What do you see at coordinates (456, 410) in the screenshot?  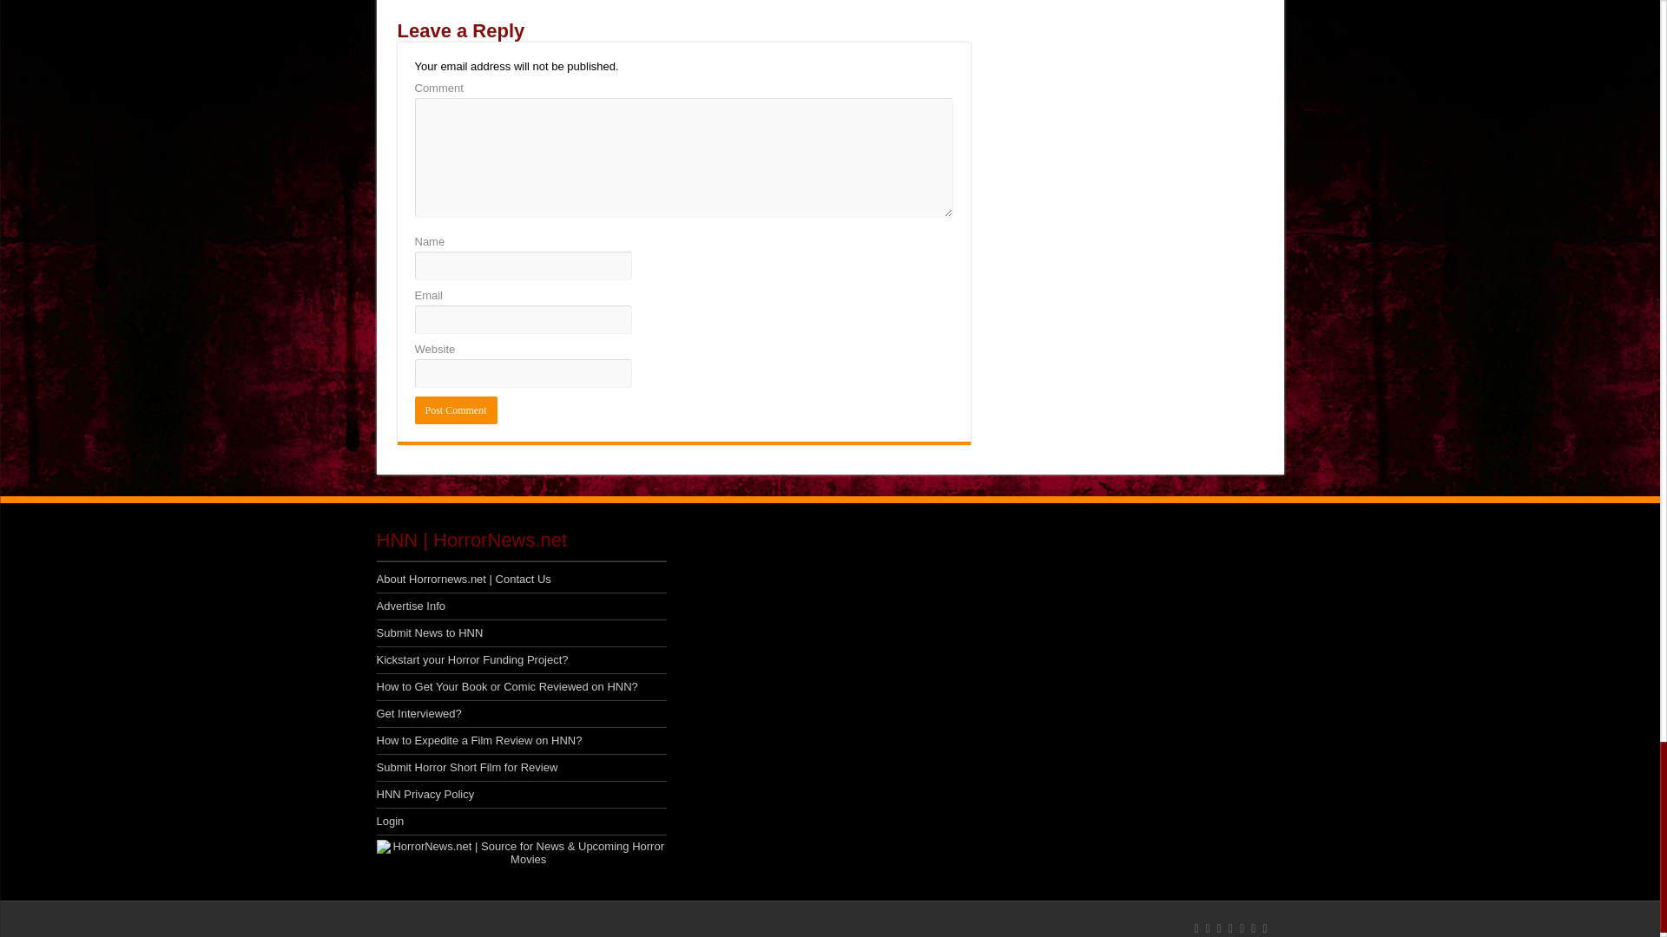 I see `Post Comment` at bounding box center [456, 410].